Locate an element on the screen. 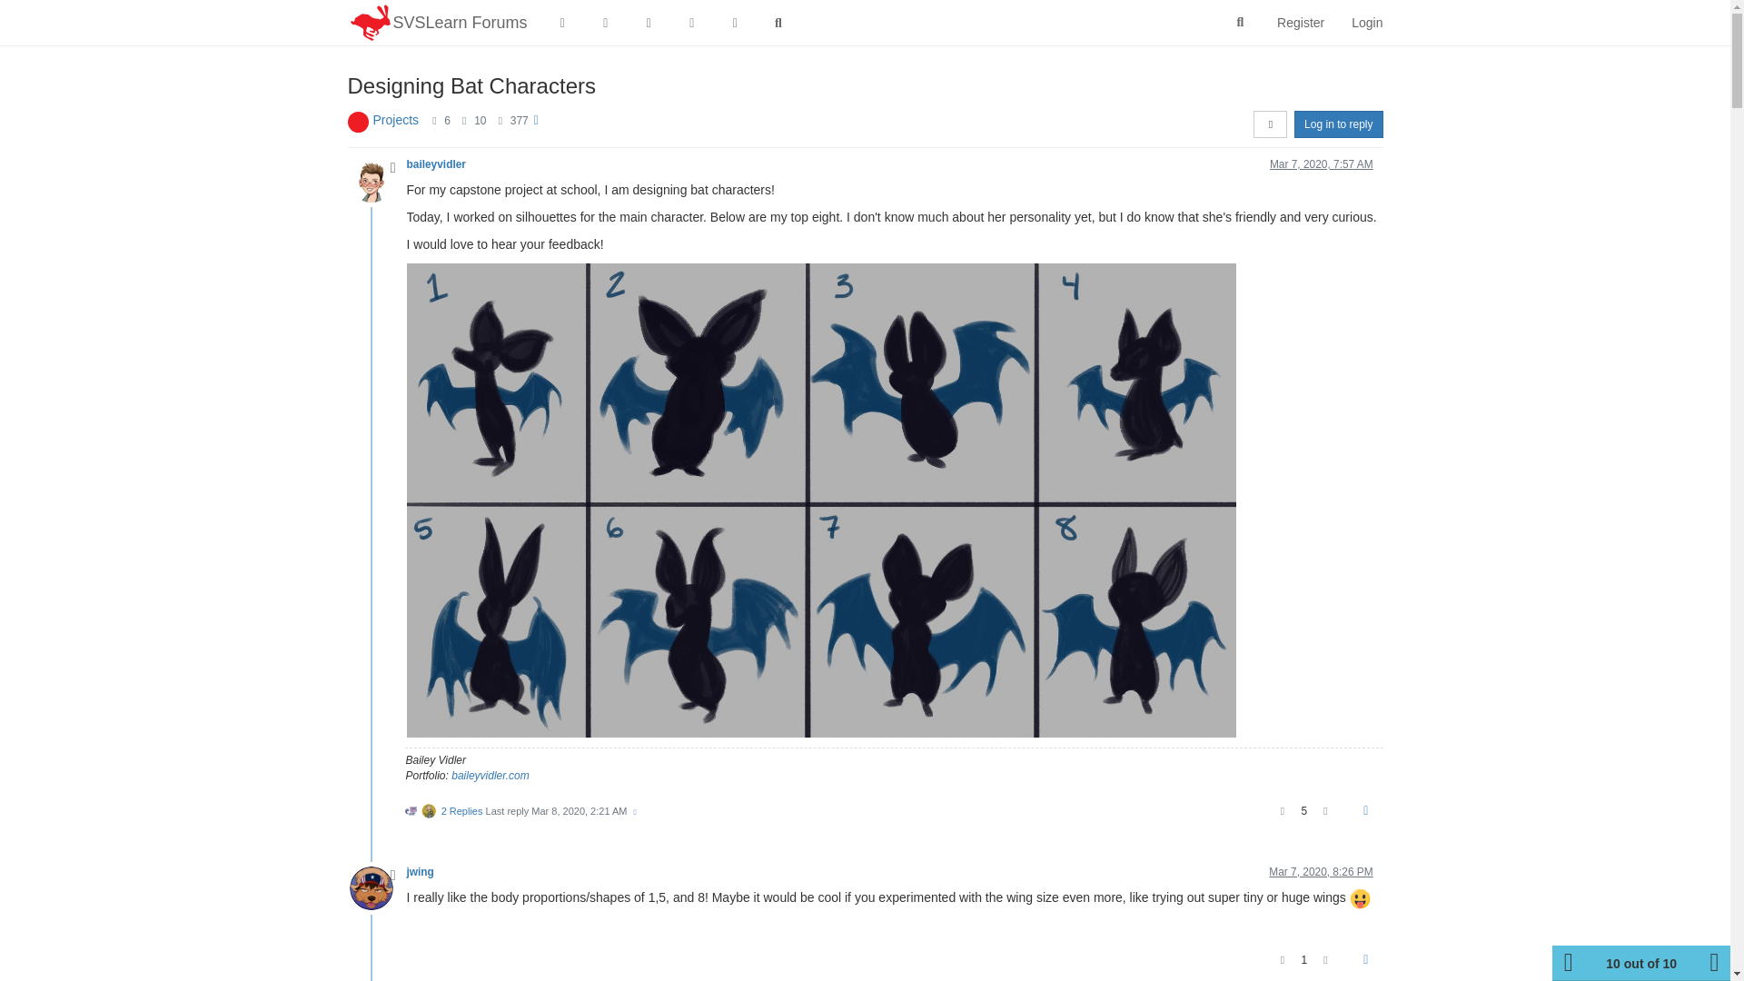 The image size is (1744, 981). Projects is located at coordinates (395, 120).